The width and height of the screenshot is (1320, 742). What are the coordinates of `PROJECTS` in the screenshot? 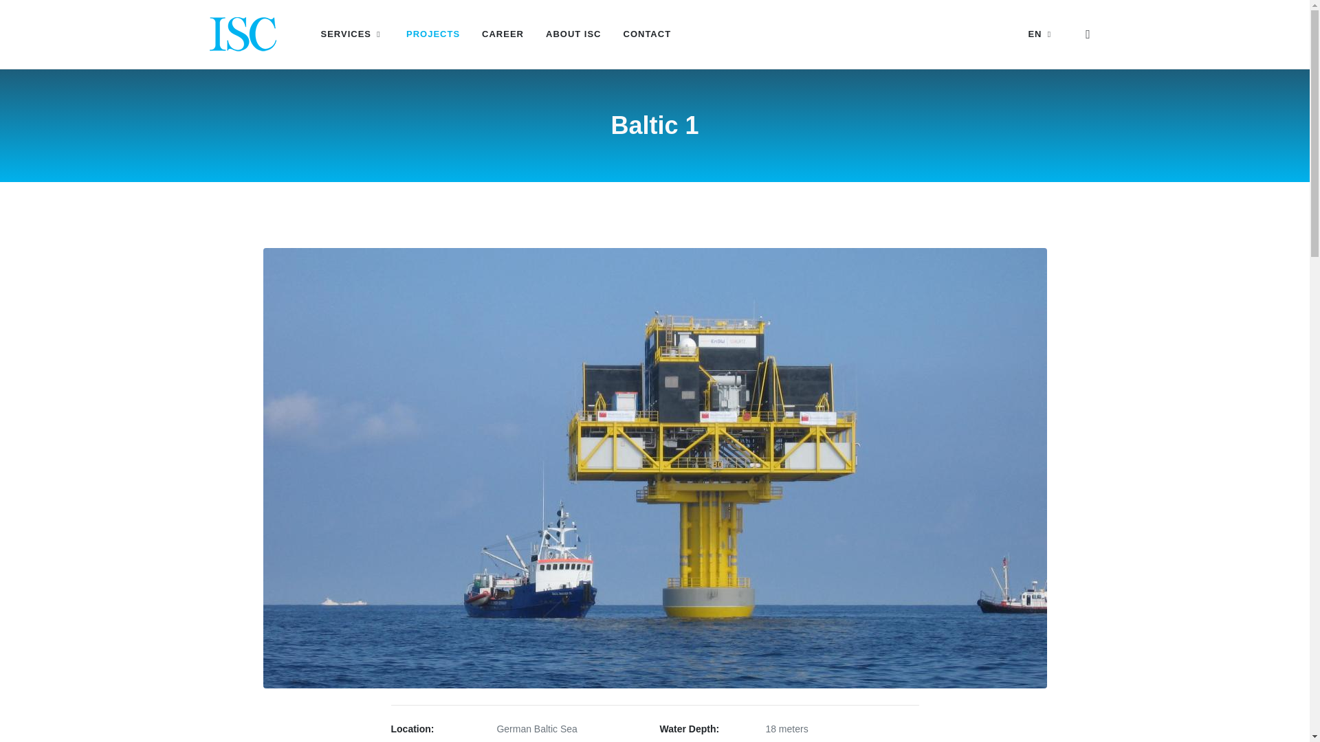 It's located at (433, 34).